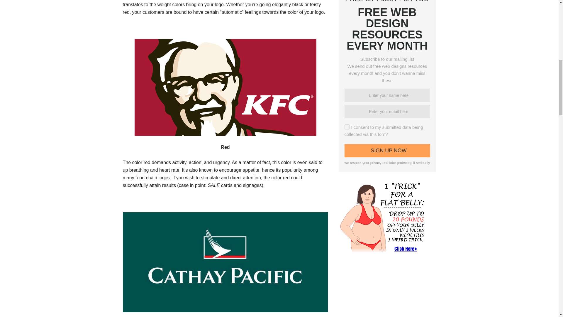 The width and height of the screenshot is (563, 317). Describe the element at coordinates (387, 151) in the screenshot. I see `Sign Up Now` at that location.